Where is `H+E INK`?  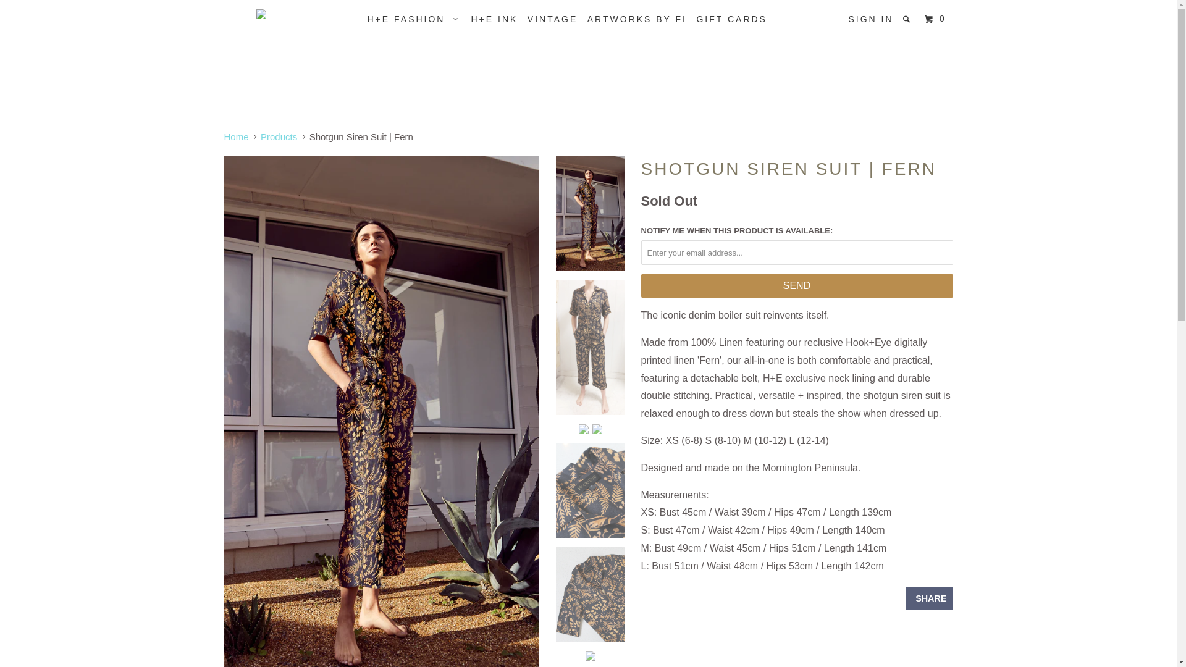 H+E INK is located at coordinates (494, 19).